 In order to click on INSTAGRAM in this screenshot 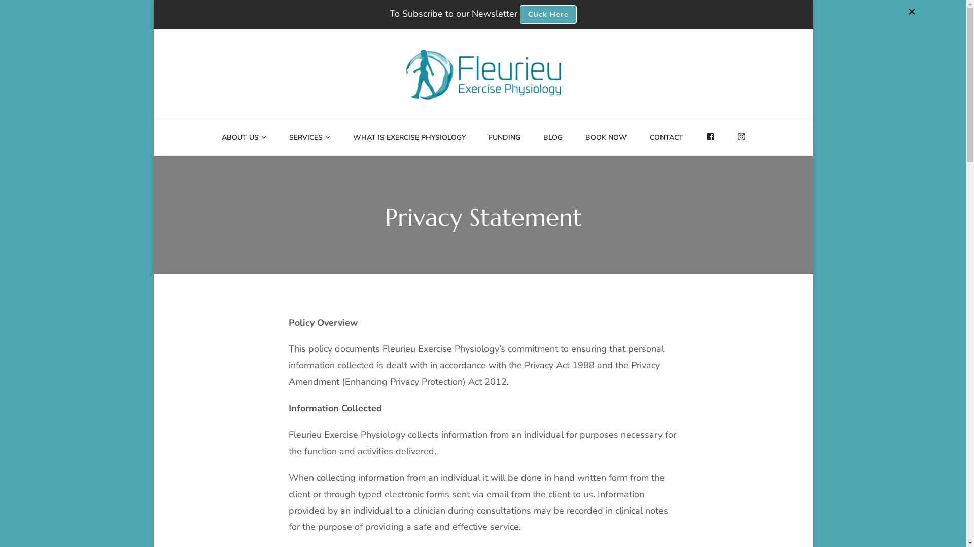, I will do `click(742, 138)`.